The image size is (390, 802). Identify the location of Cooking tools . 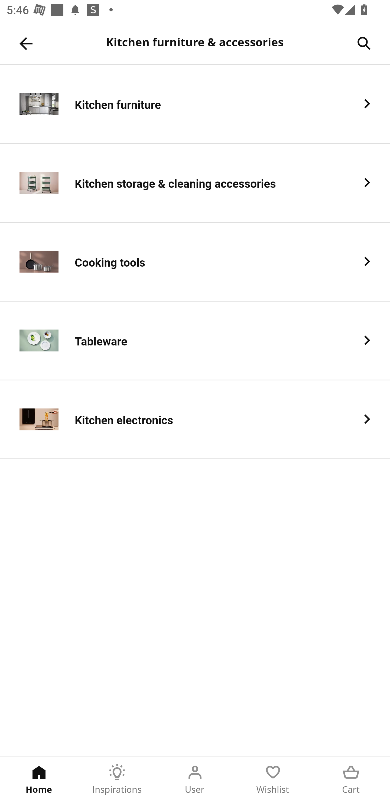
(195, 262).